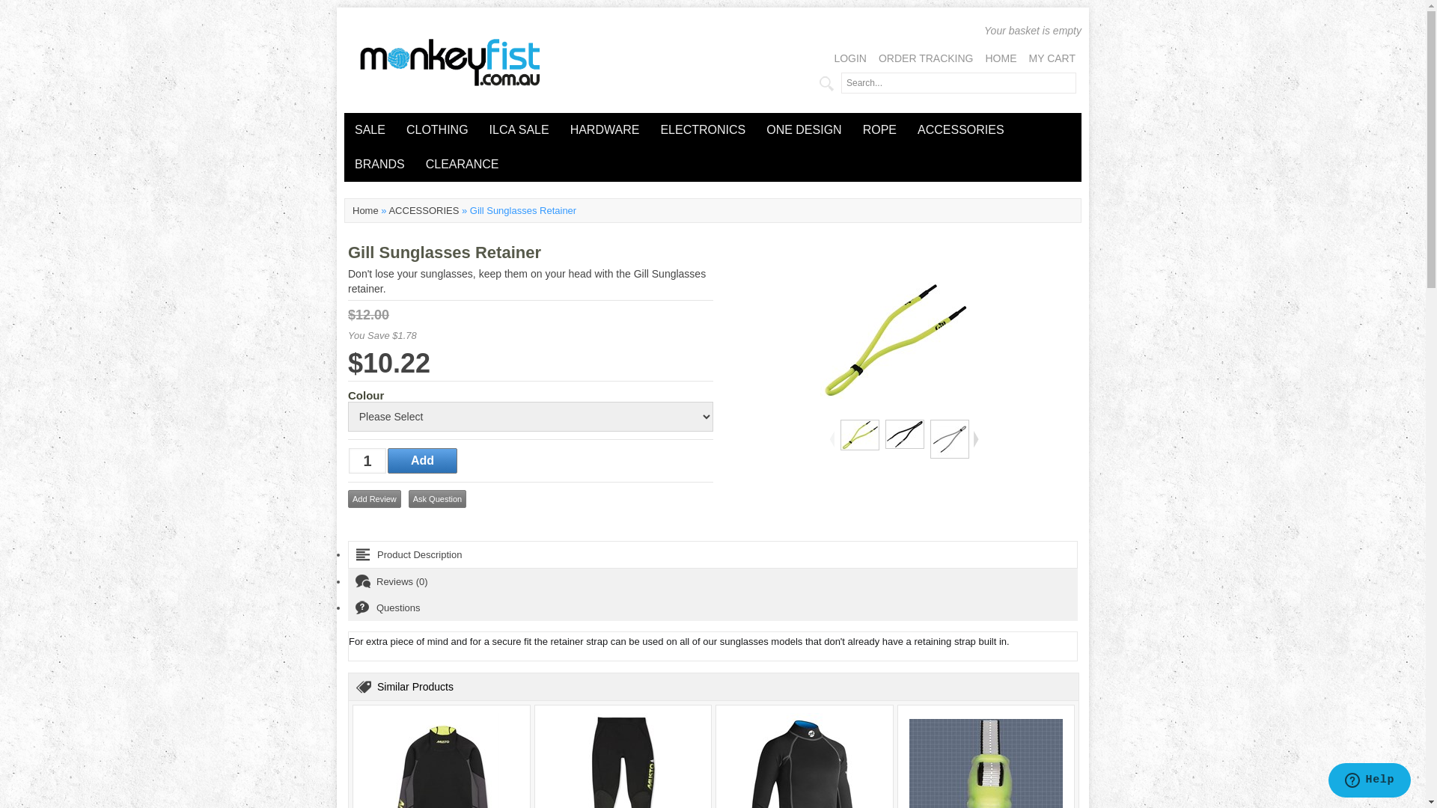  What do you see at coordinates (422, 461) in the screenshot?
I see `Add` at bounding box center [422, 461].